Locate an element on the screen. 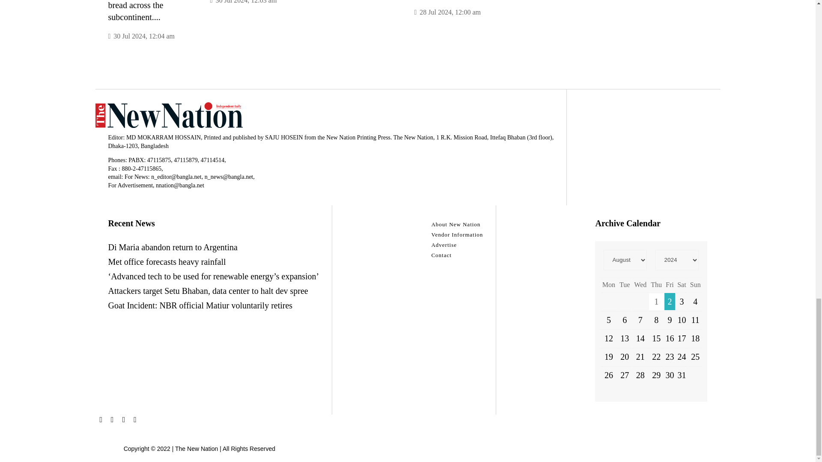 The height and width of the screenshot is (462, 822). Thursday is located at coordinates (656, 284).